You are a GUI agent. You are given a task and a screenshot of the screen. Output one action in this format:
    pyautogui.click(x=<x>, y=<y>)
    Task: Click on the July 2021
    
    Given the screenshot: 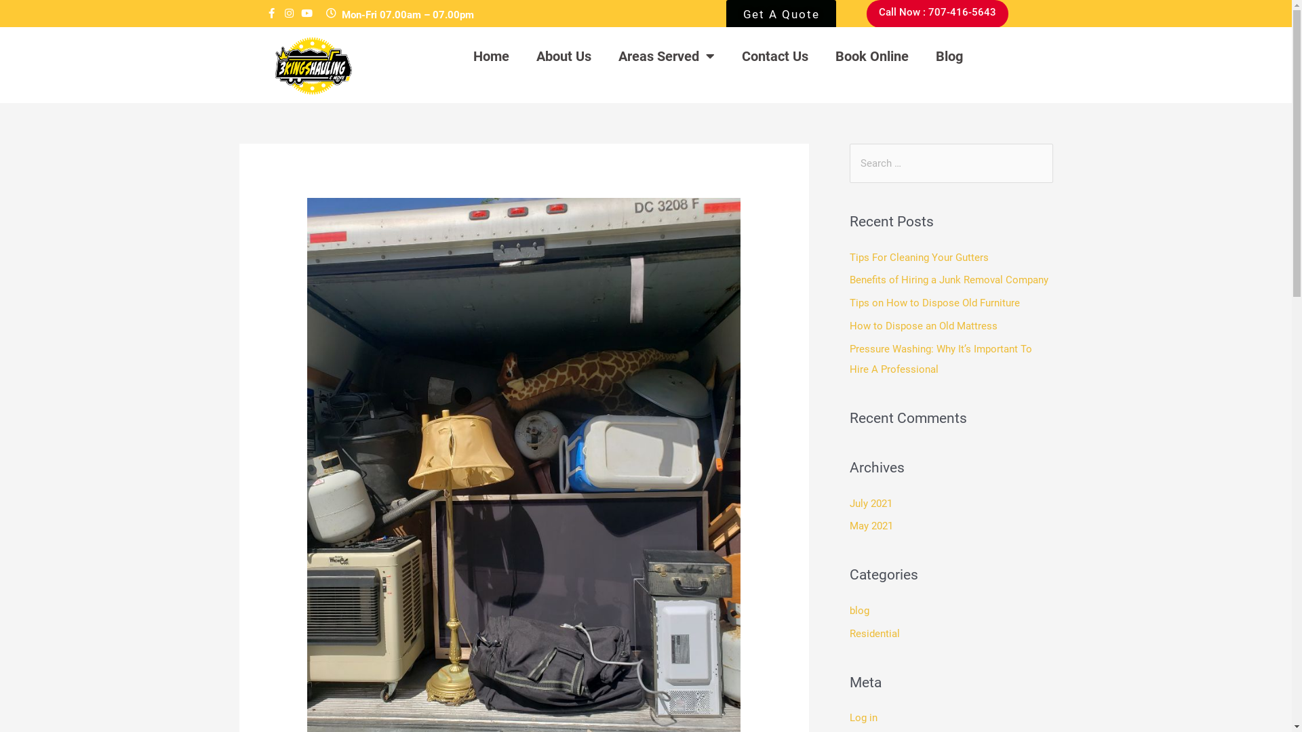 What is the action you would take?
    pyautogui.click(x=871, y=504)
    